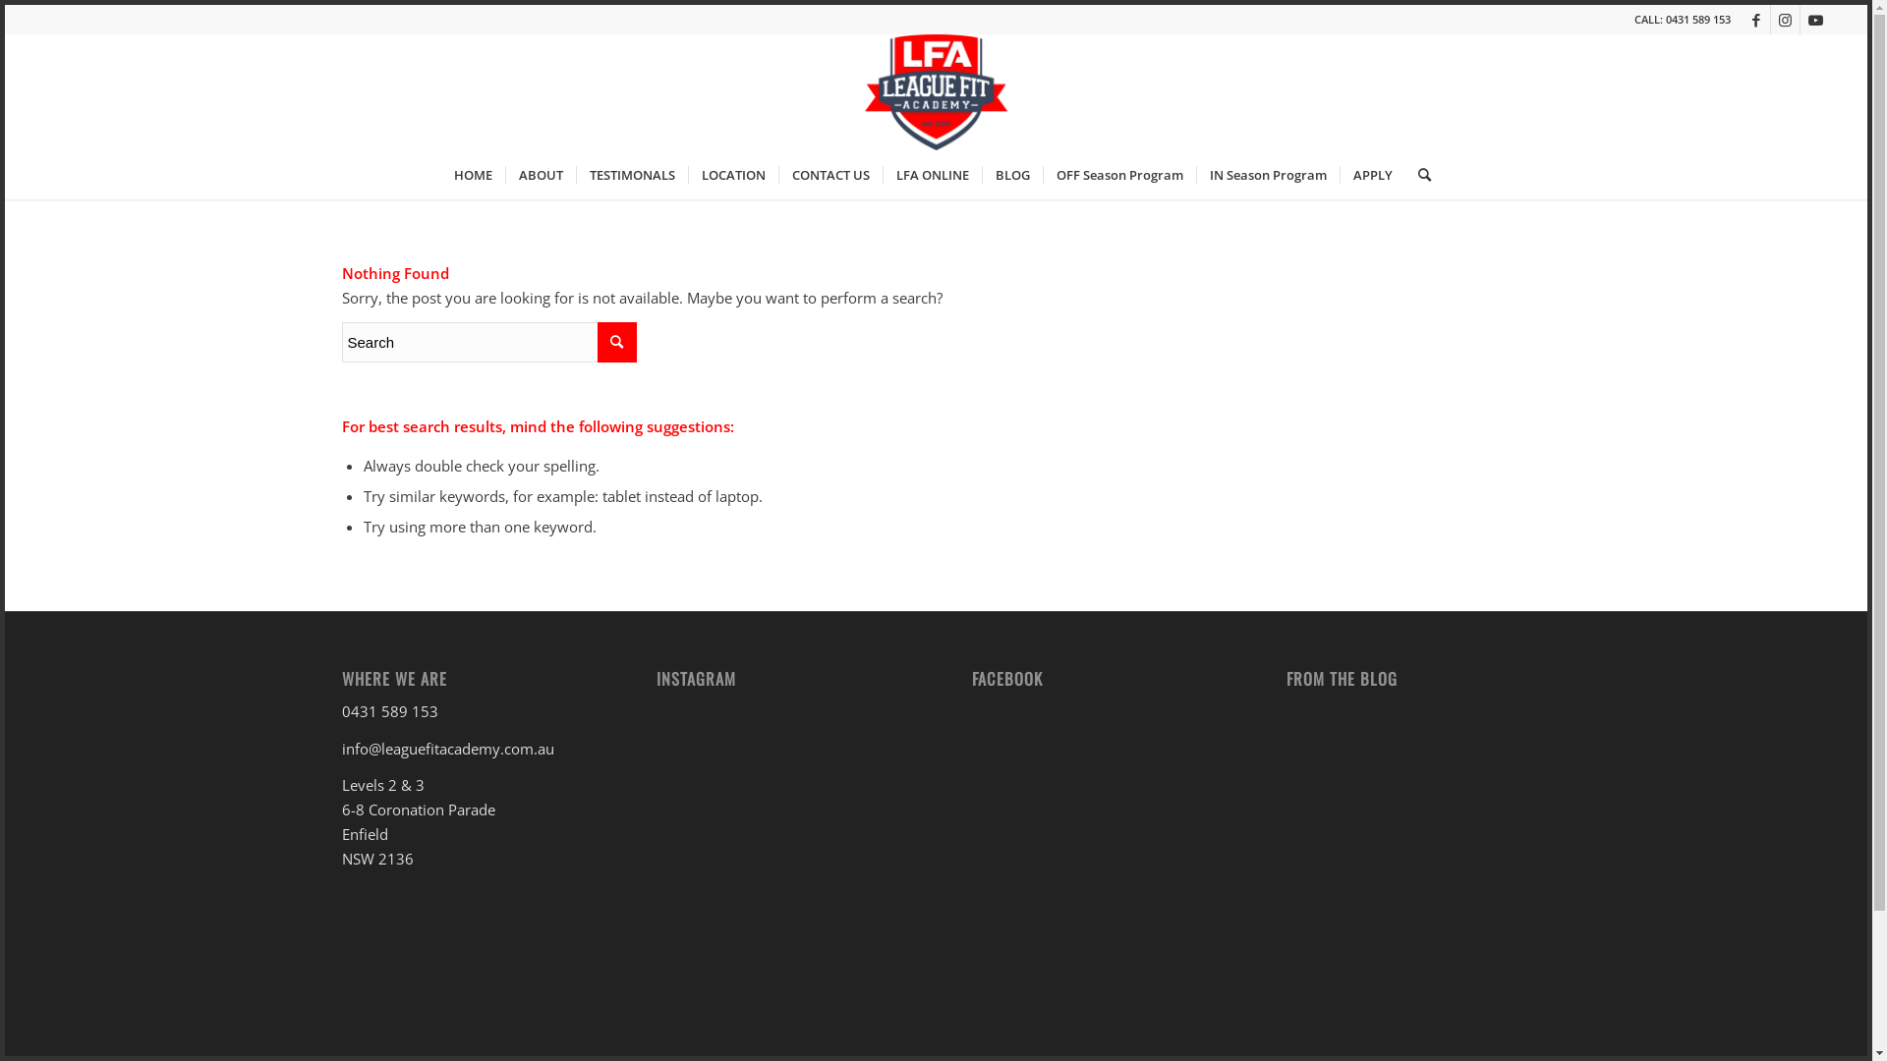 This screenshot has width=1887, height=1061. I want to click on IN Season Program, so click(1268, 175).